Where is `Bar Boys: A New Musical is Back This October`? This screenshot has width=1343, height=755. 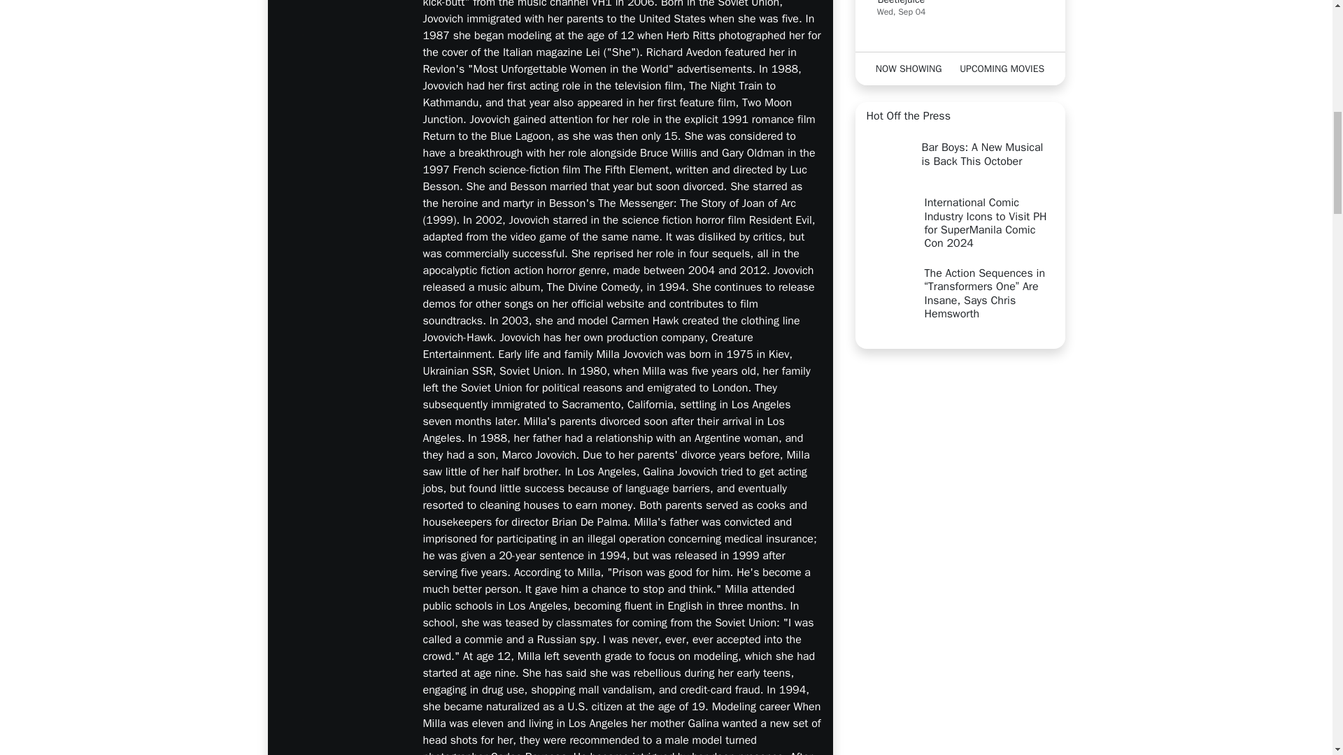
Bar Boys: A New Musical is Back This October is located at coordinates (960, 162).